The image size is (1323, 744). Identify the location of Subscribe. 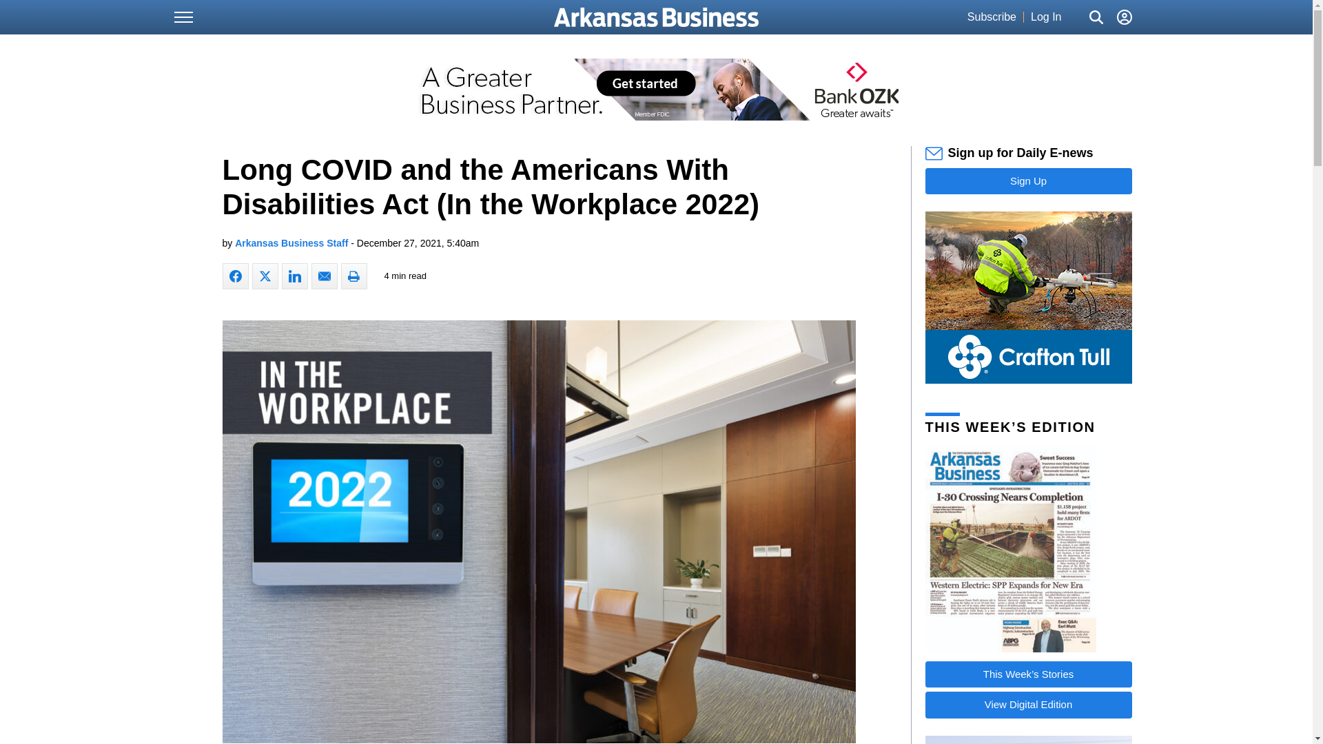
(991, 17).